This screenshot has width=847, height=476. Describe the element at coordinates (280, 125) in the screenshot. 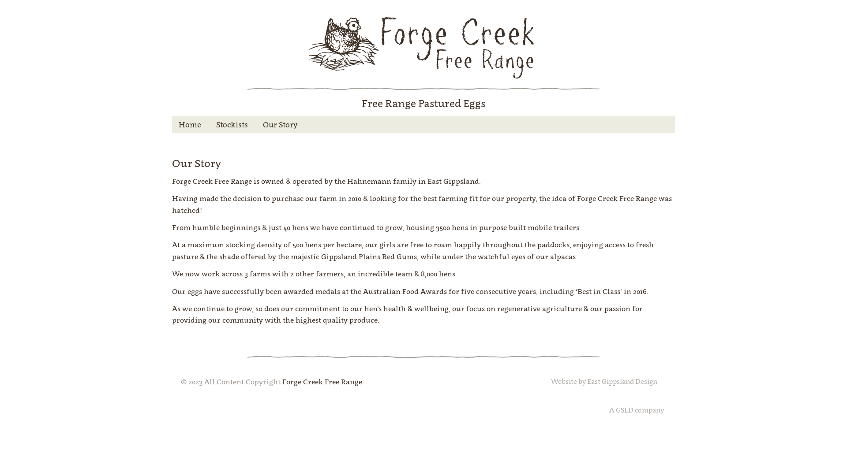

I see `Our Story` at that location.